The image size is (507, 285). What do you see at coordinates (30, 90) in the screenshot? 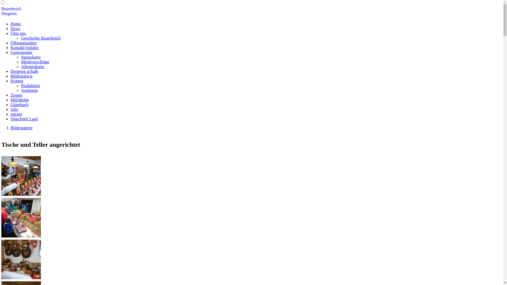
I see `Sortiment` at bounding box center [30, 90].